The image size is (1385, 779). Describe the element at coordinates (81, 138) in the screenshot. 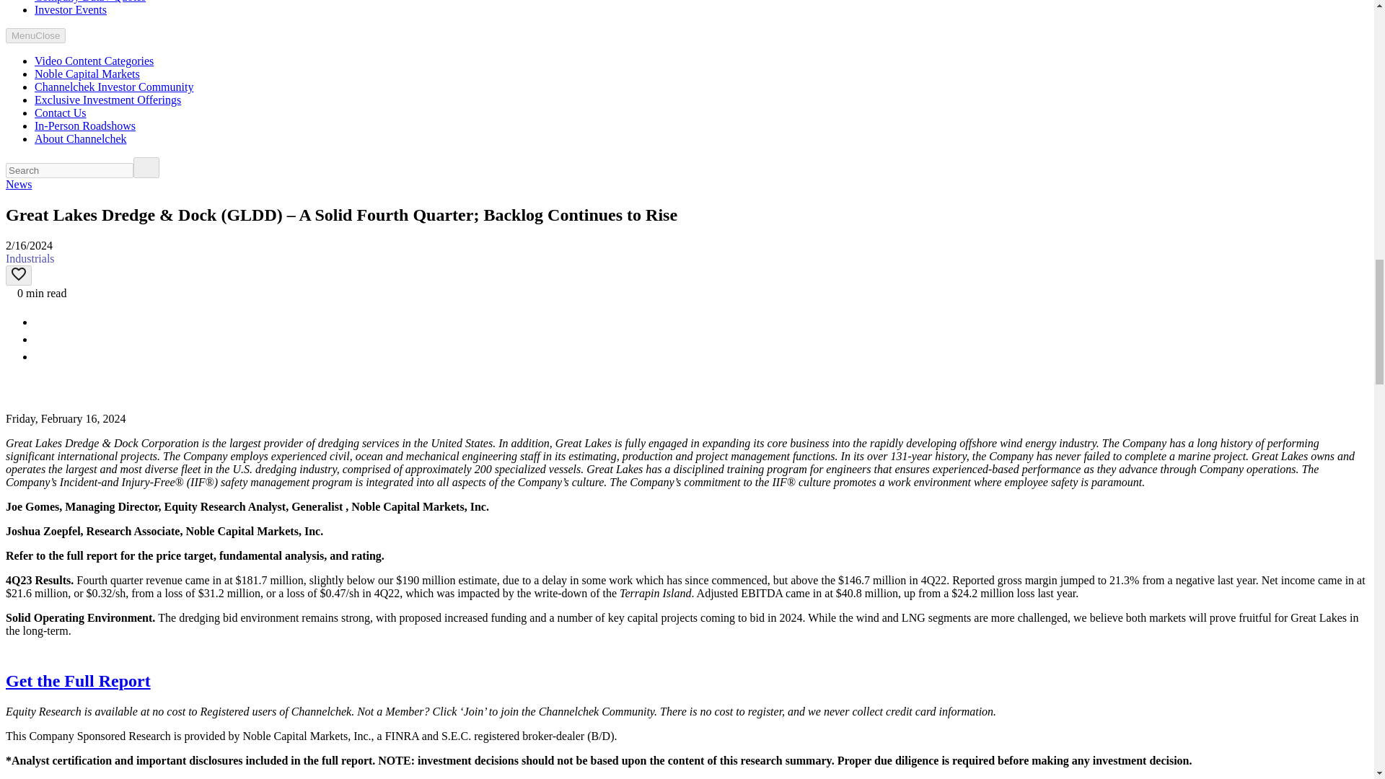

I see `About Channelchek` at that location.